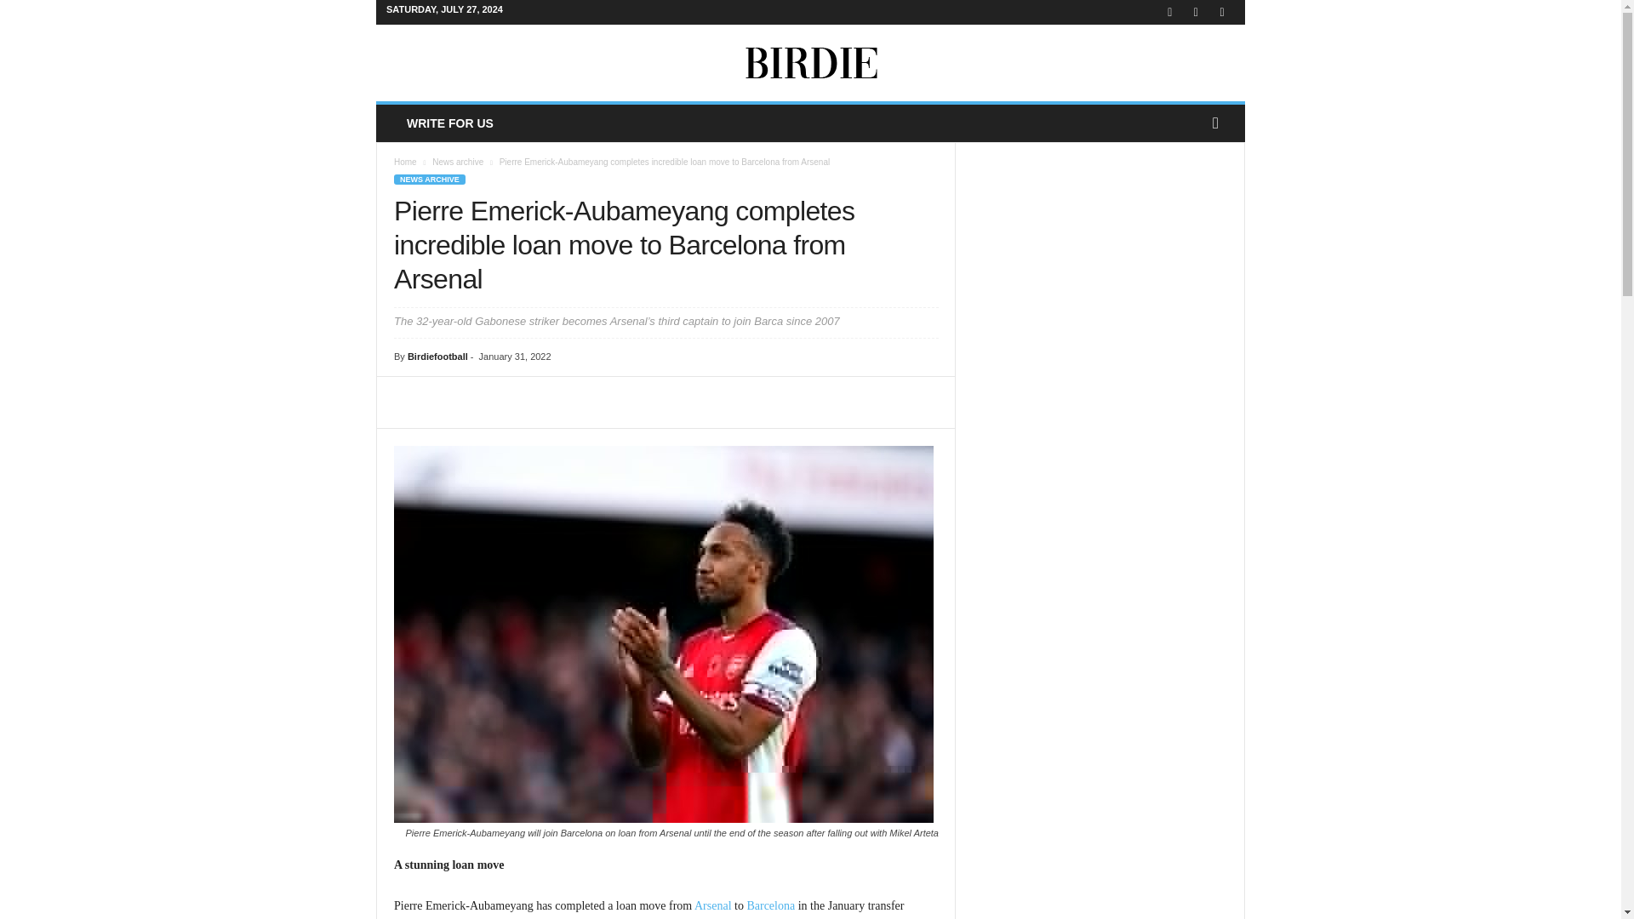 The height and width of the screenshot is (919, 1634). Describe the element at coordinates (458, 162) in the screenshot. I see `View all posts in News archive` at that location.